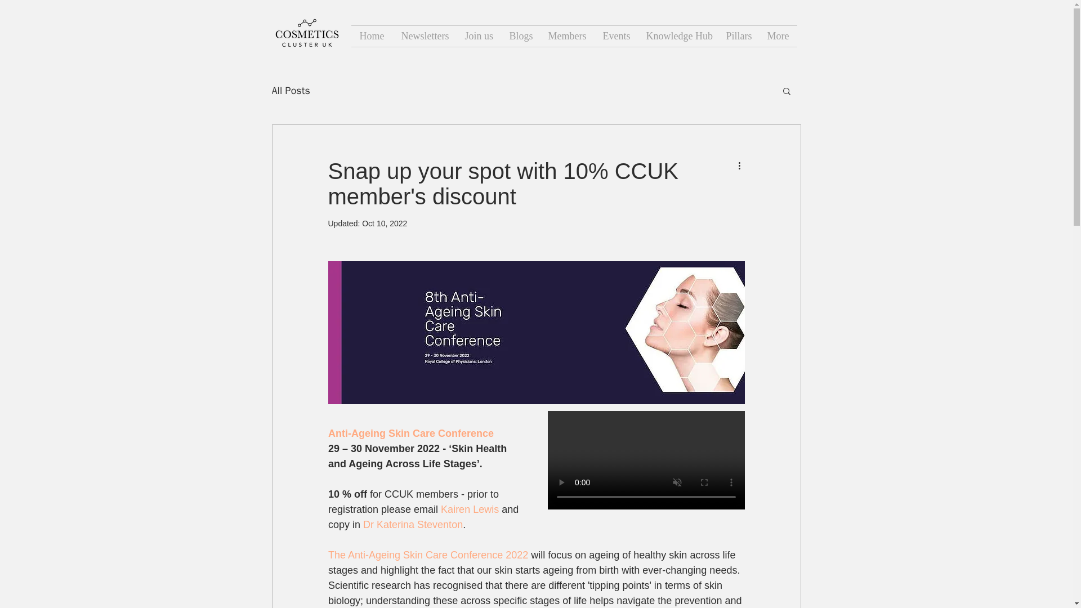 Image resolution: width=1081 pixels, height=608 pixels. I want to click on Pillars, so click(738, 36).